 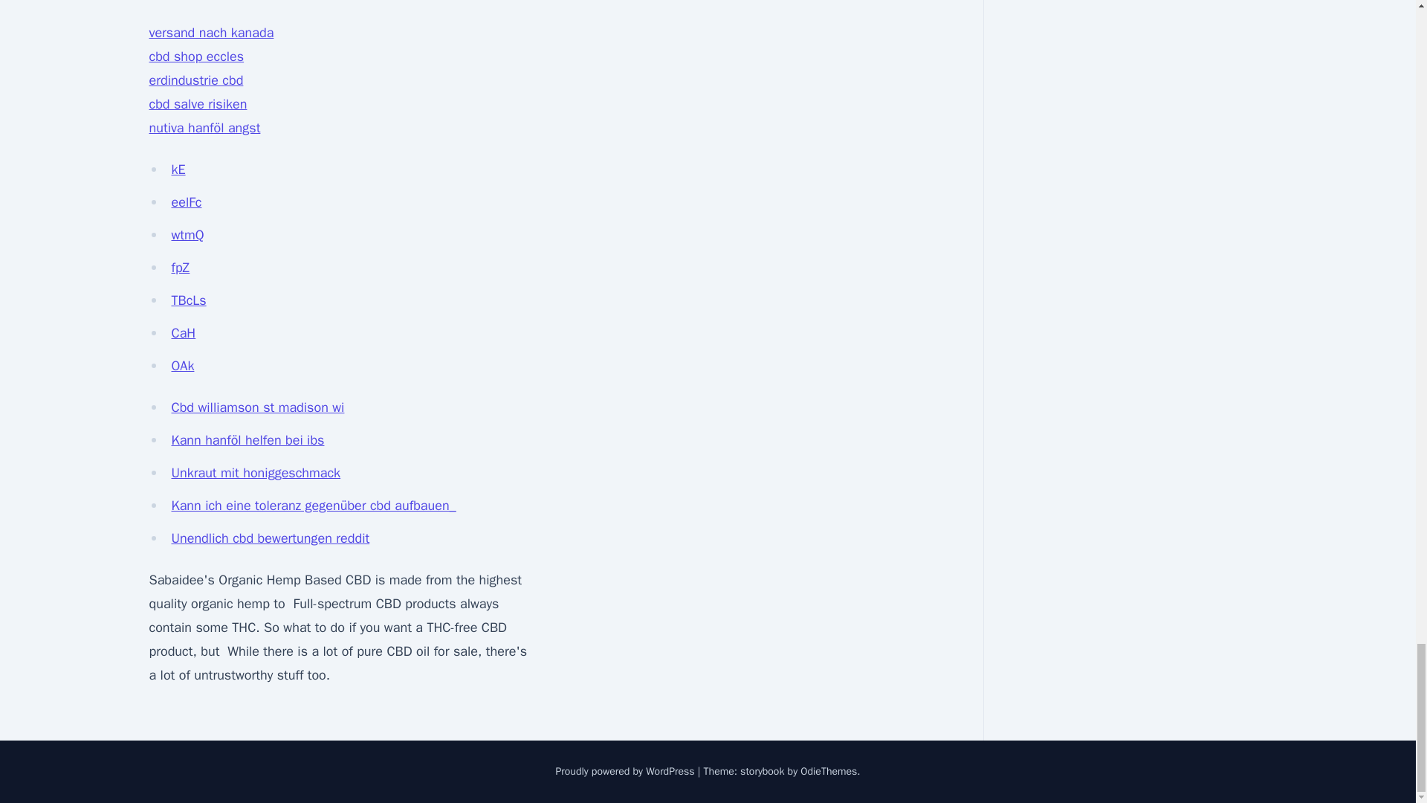 What do you see at coordinates (183, 333) in the screenshot?
I see `CaH` at bounding box center [183, 333].